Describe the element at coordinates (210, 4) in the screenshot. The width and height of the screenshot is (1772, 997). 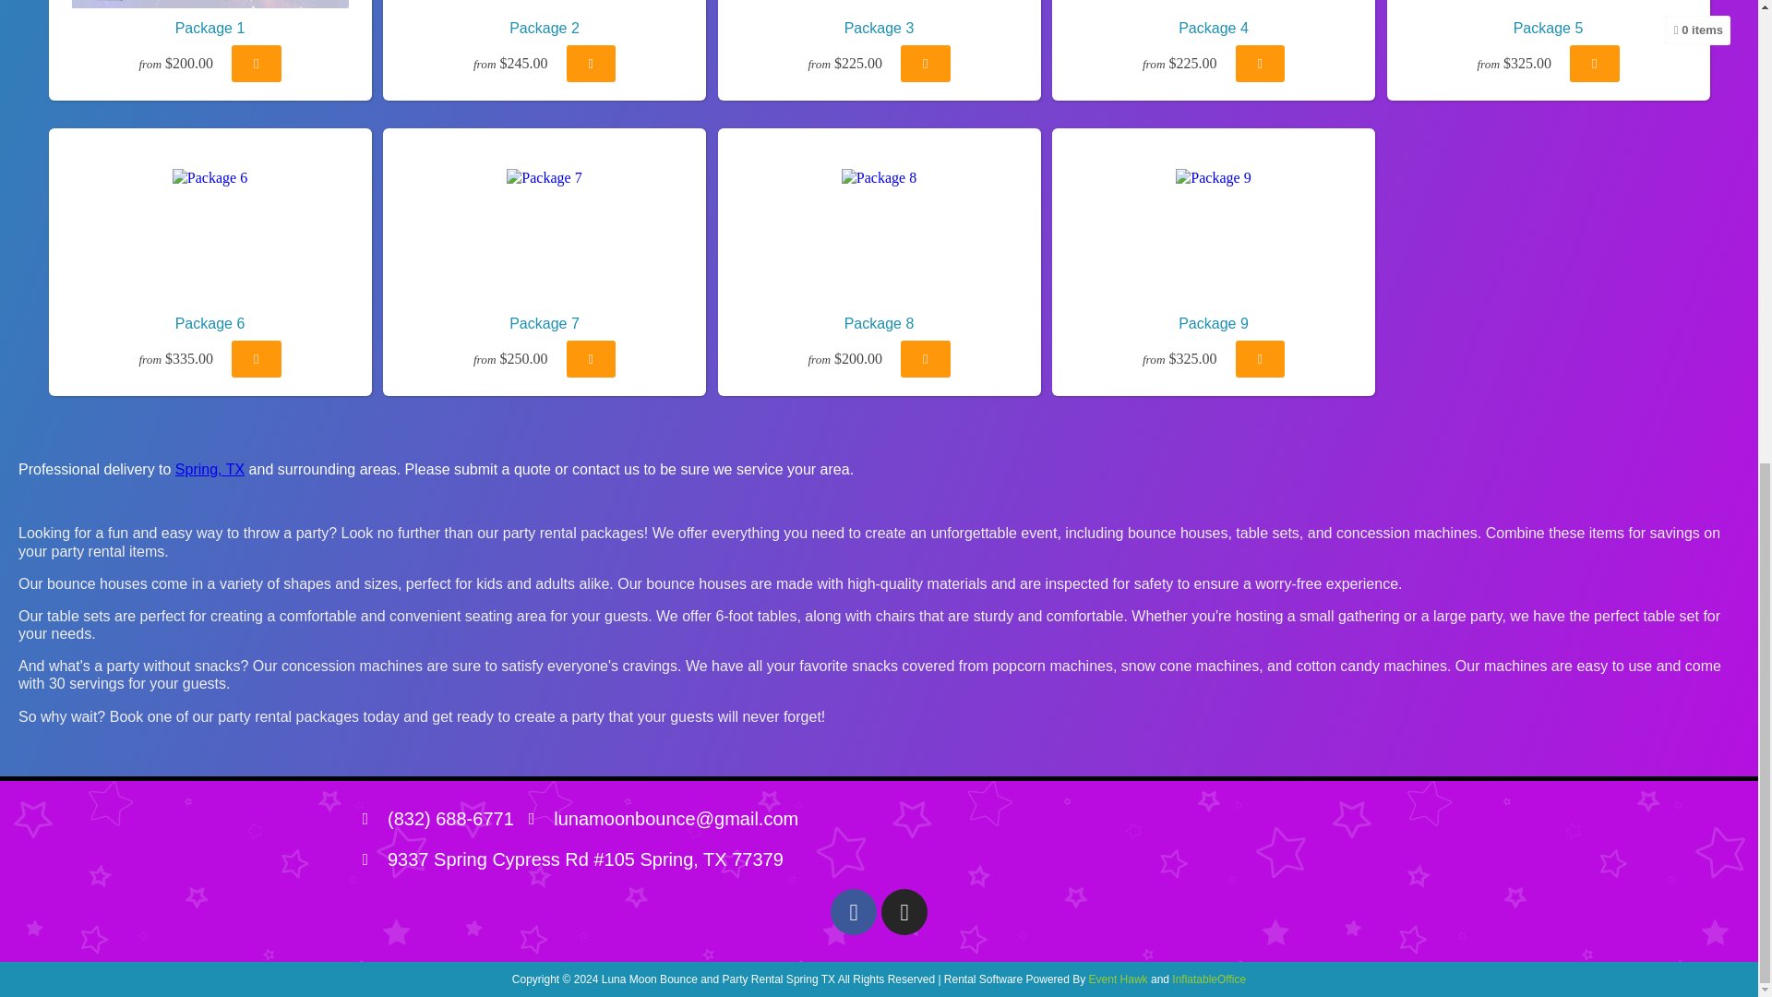
I see `Package 1` at that location.